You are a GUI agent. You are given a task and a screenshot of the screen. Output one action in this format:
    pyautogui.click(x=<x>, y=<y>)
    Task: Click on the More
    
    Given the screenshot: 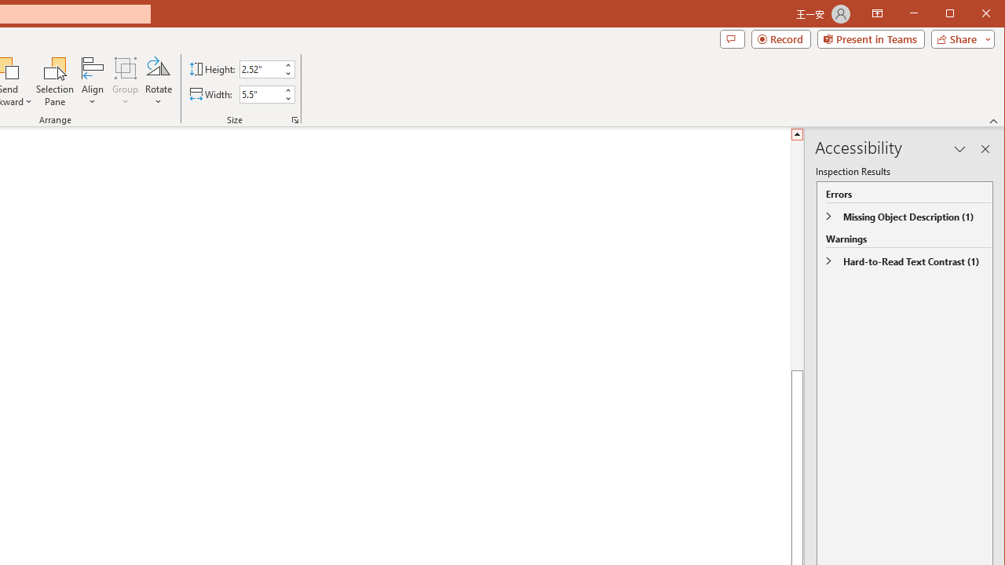 What is the action you would take?
    pyautogui.click(x=287, y=90)
    